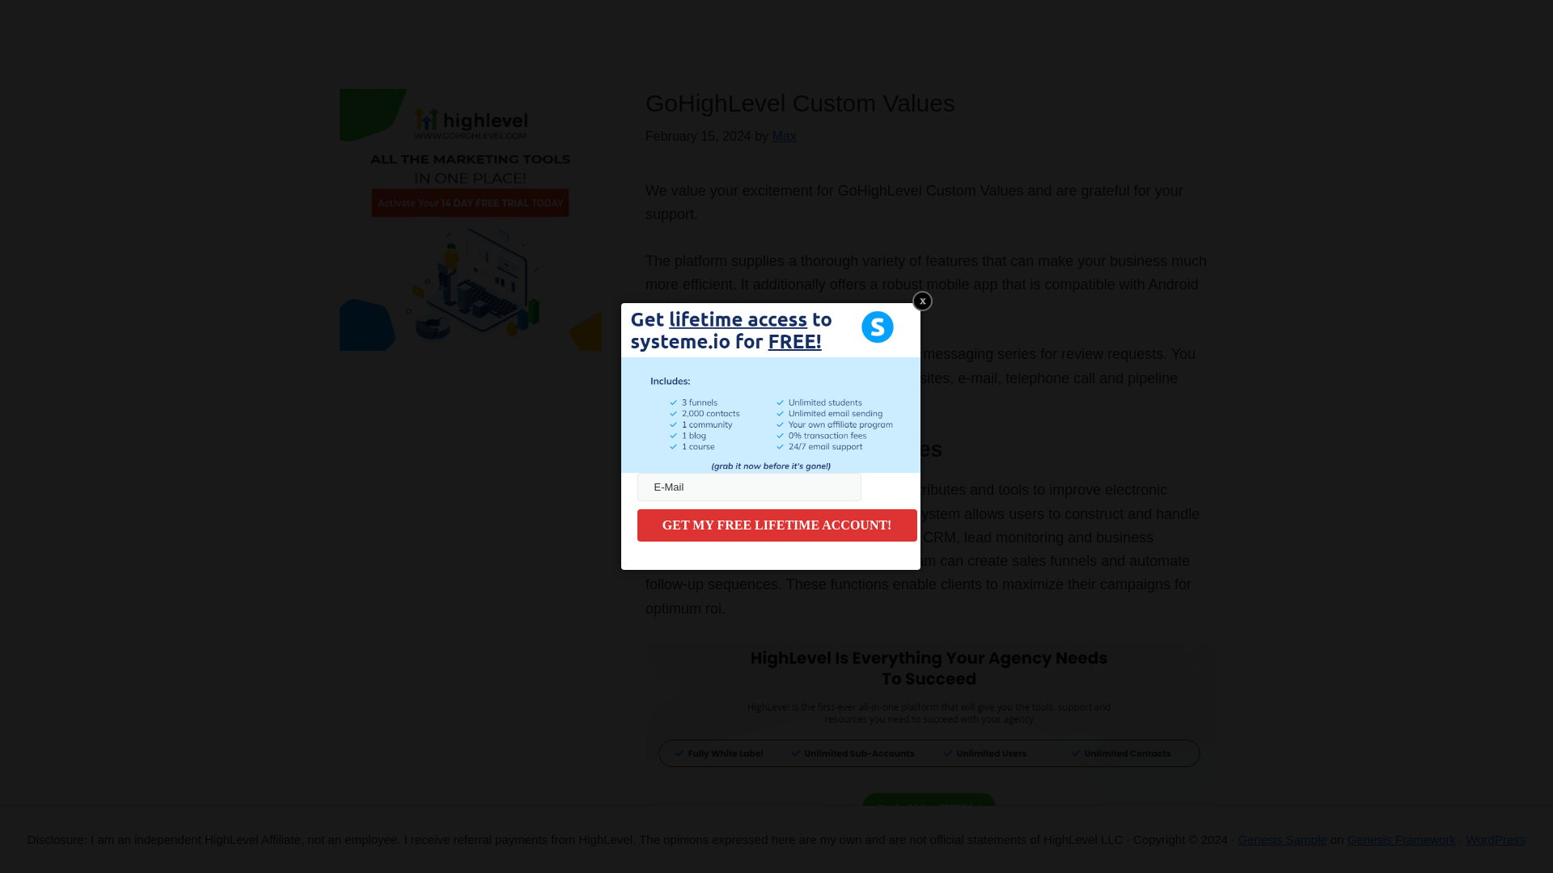 The width and height of the screenshot is (1553, 873). What do you see at coordinates (1283, 839) in the screenshot?
I see `Genesis Sample` at bounding box center [1283, 839].